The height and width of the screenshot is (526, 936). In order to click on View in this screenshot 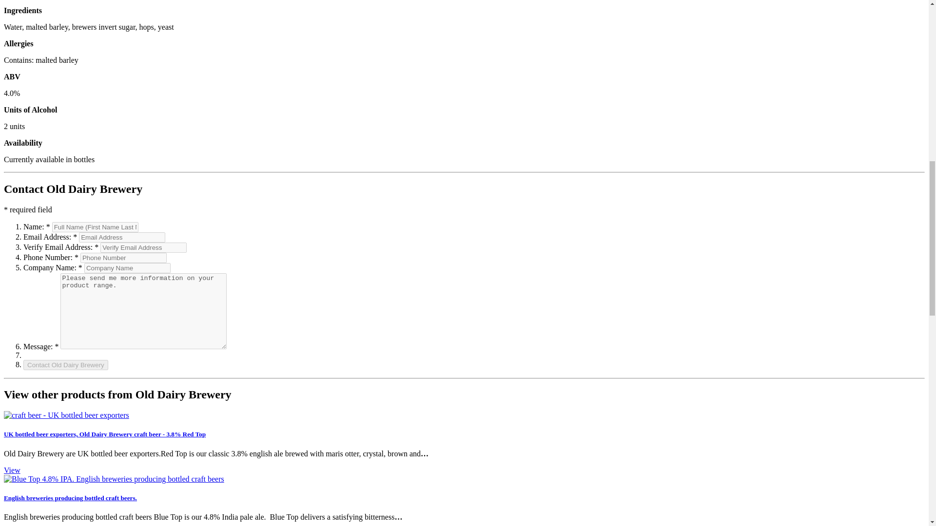, I will do `click(12, 470)`.